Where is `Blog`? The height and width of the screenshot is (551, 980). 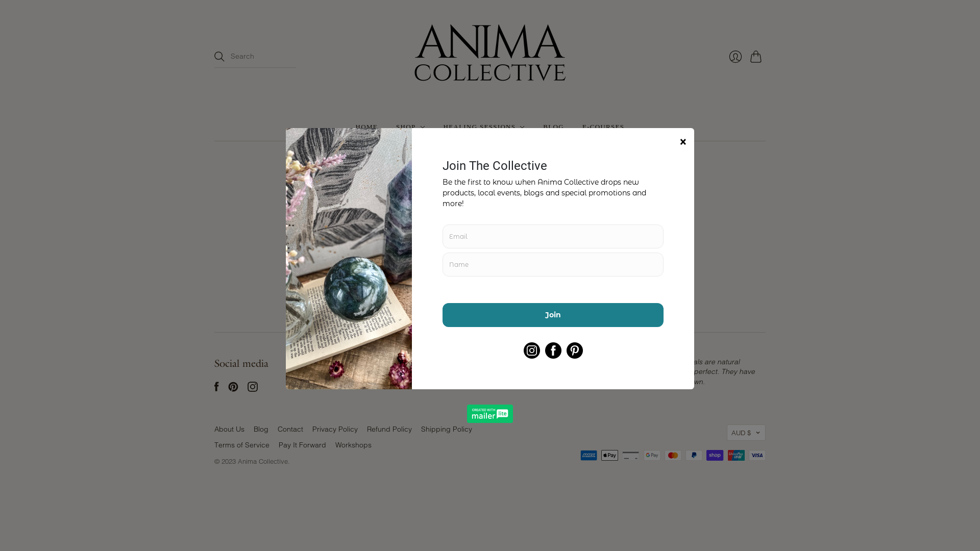 Blog is located at coordinates (261, 429).